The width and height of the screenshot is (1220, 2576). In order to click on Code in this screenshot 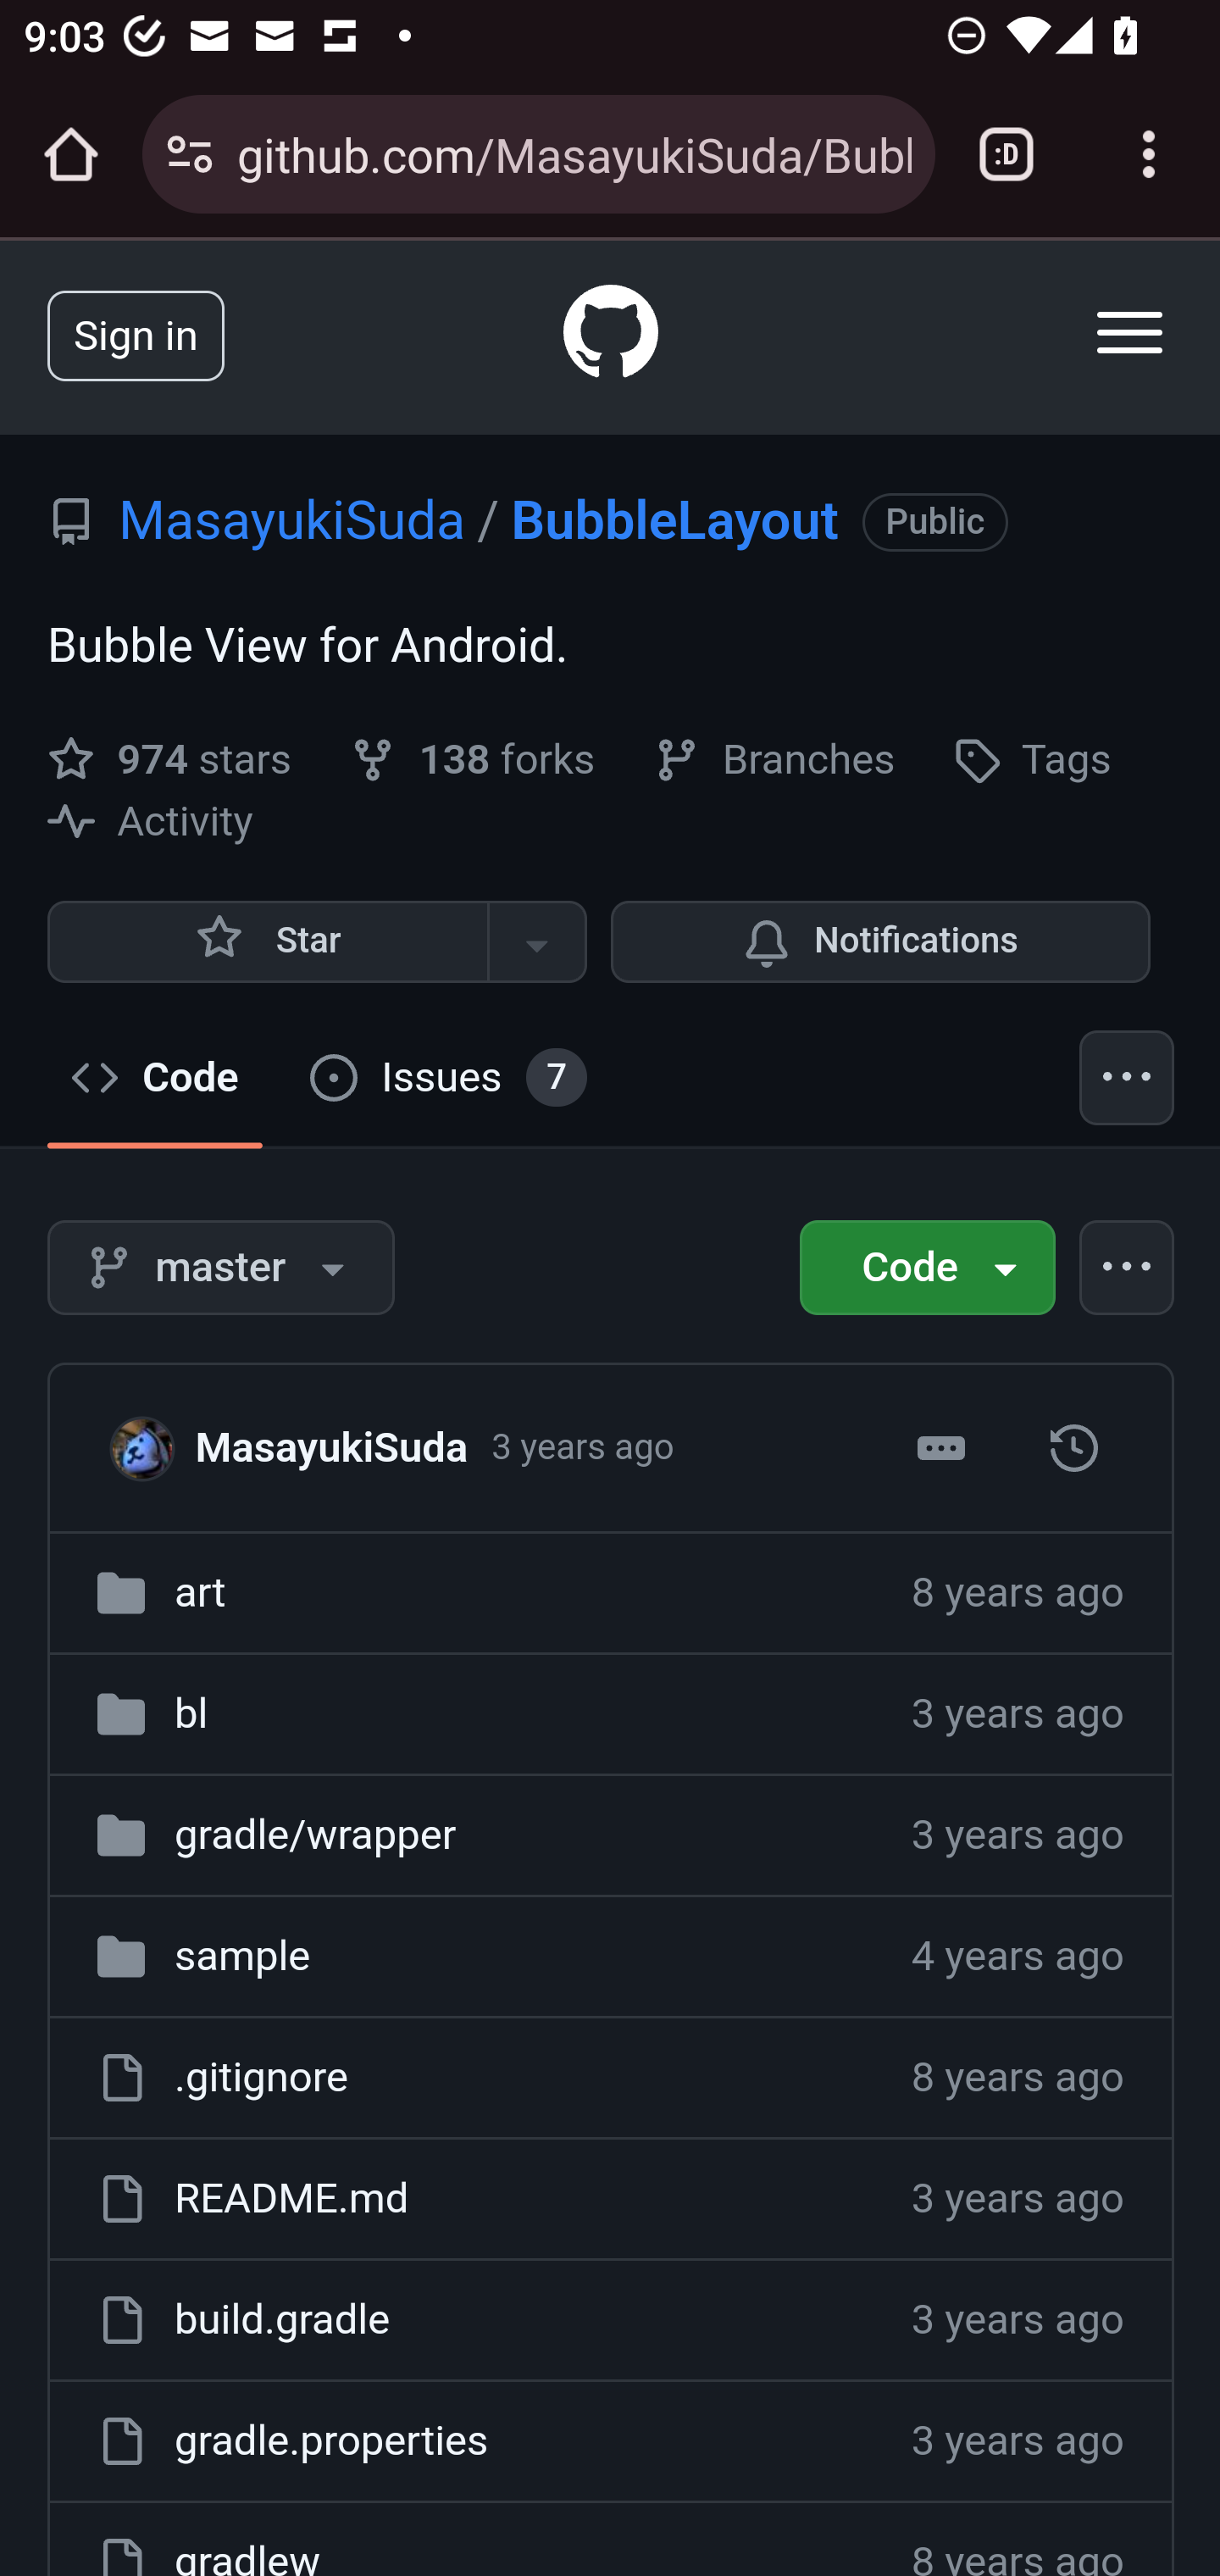, I will do `click(927, 1267)`.